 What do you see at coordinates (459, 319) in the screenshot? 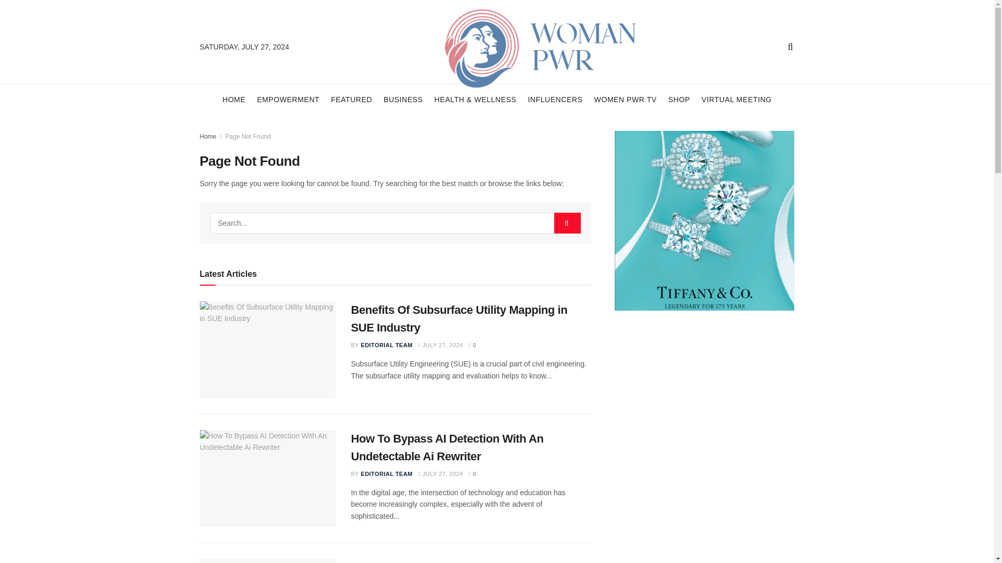
I see `Benefits Of Subsurface Utility Mapping in SUE Industry` at bounding box center [459, 319].